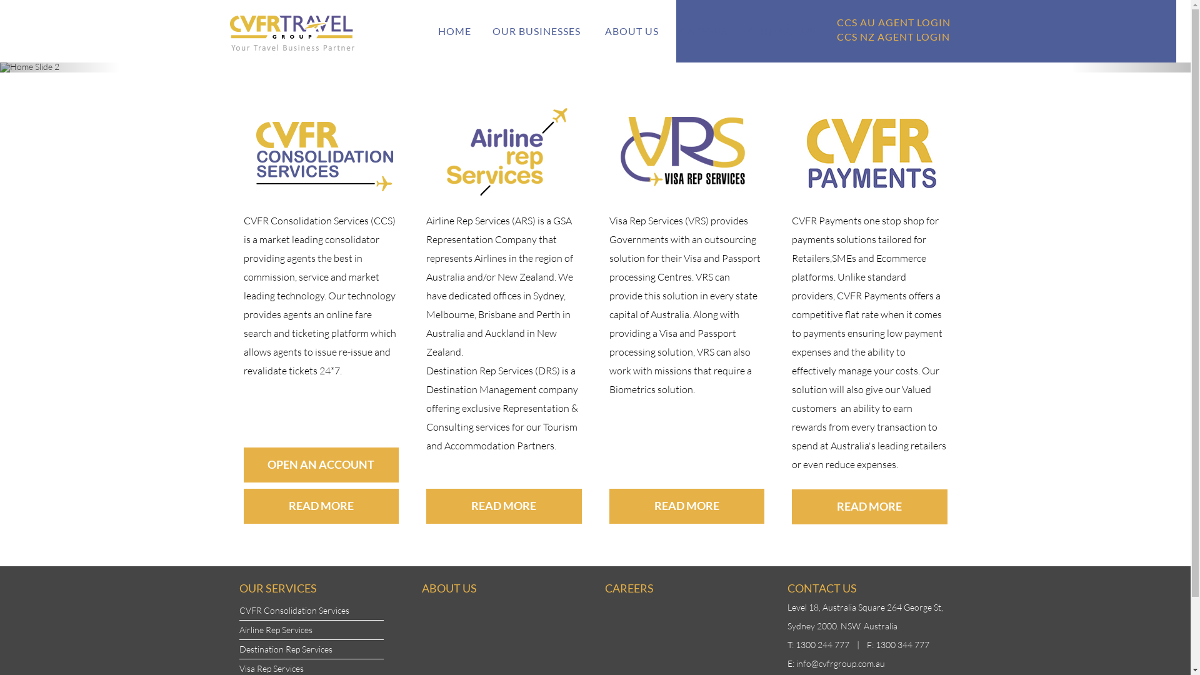  Describe the element at coordinates (455, 31) in the screenshot. I see `HOME` at that location.